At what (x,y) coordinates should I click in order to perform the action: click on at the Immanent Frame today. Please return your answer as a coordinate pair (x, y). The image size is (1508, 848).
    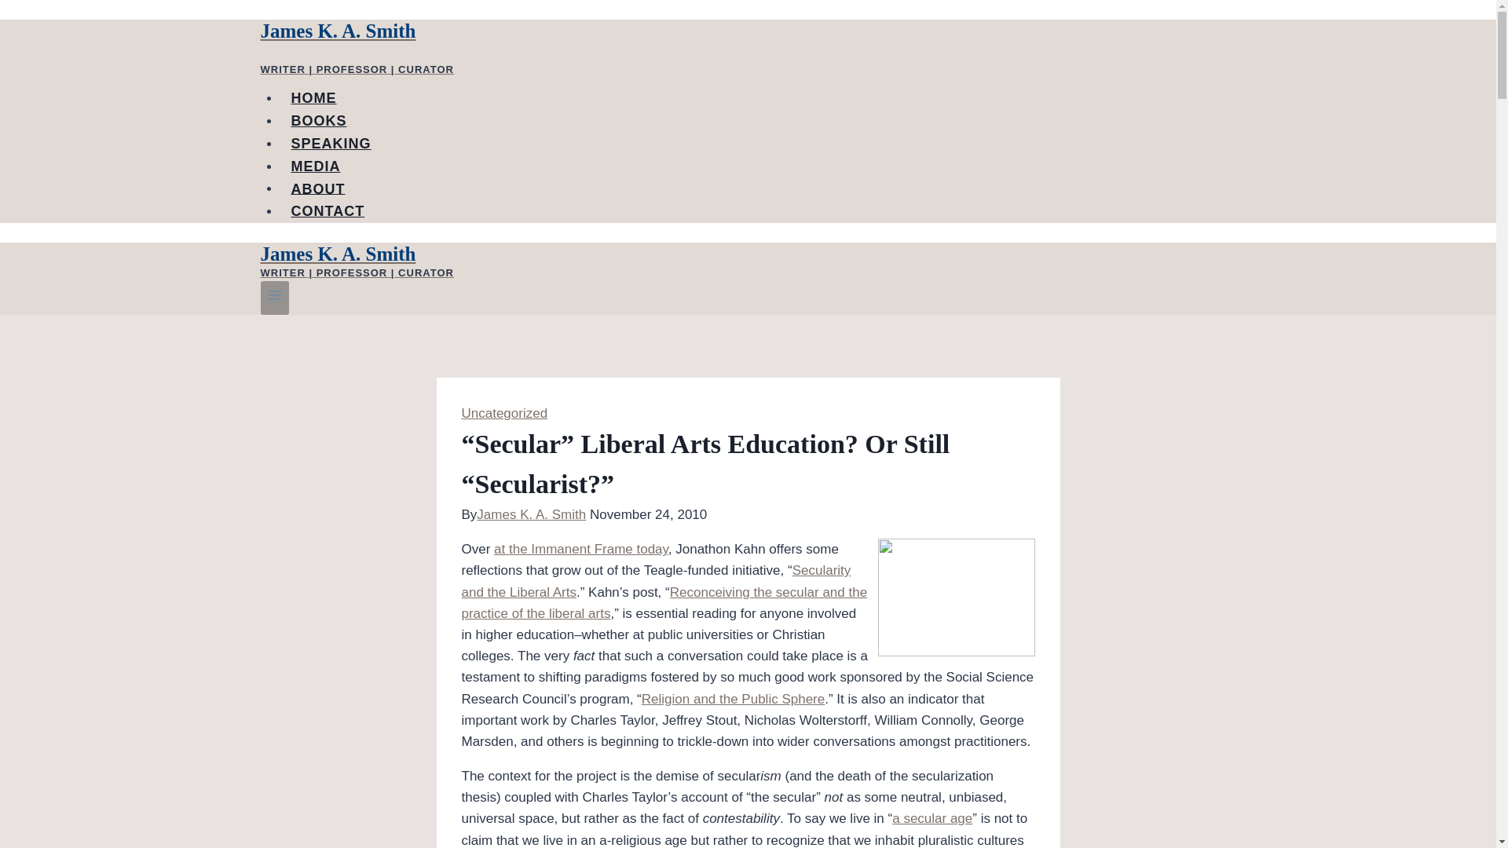
    Looking at the image, I should click on (581, 549).